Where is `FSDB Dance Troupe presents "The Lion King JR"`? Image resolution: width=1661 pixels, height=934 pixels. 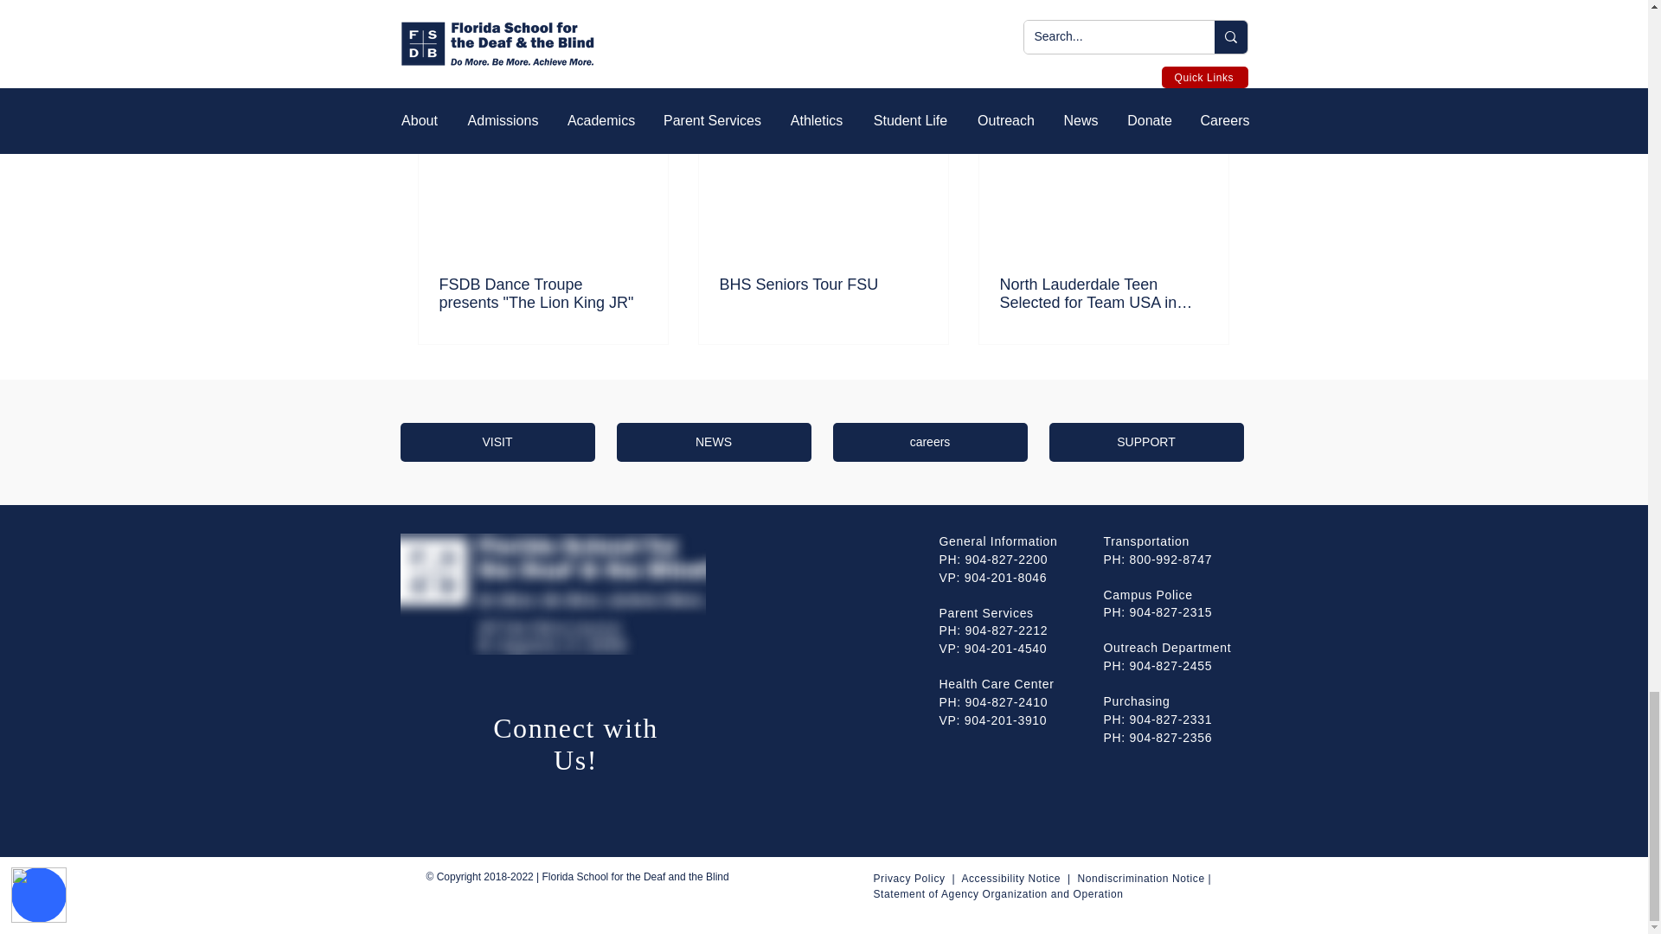 FSDB Dance Troupe presents "The Lion King JR" is located at coordinates (543, 293).